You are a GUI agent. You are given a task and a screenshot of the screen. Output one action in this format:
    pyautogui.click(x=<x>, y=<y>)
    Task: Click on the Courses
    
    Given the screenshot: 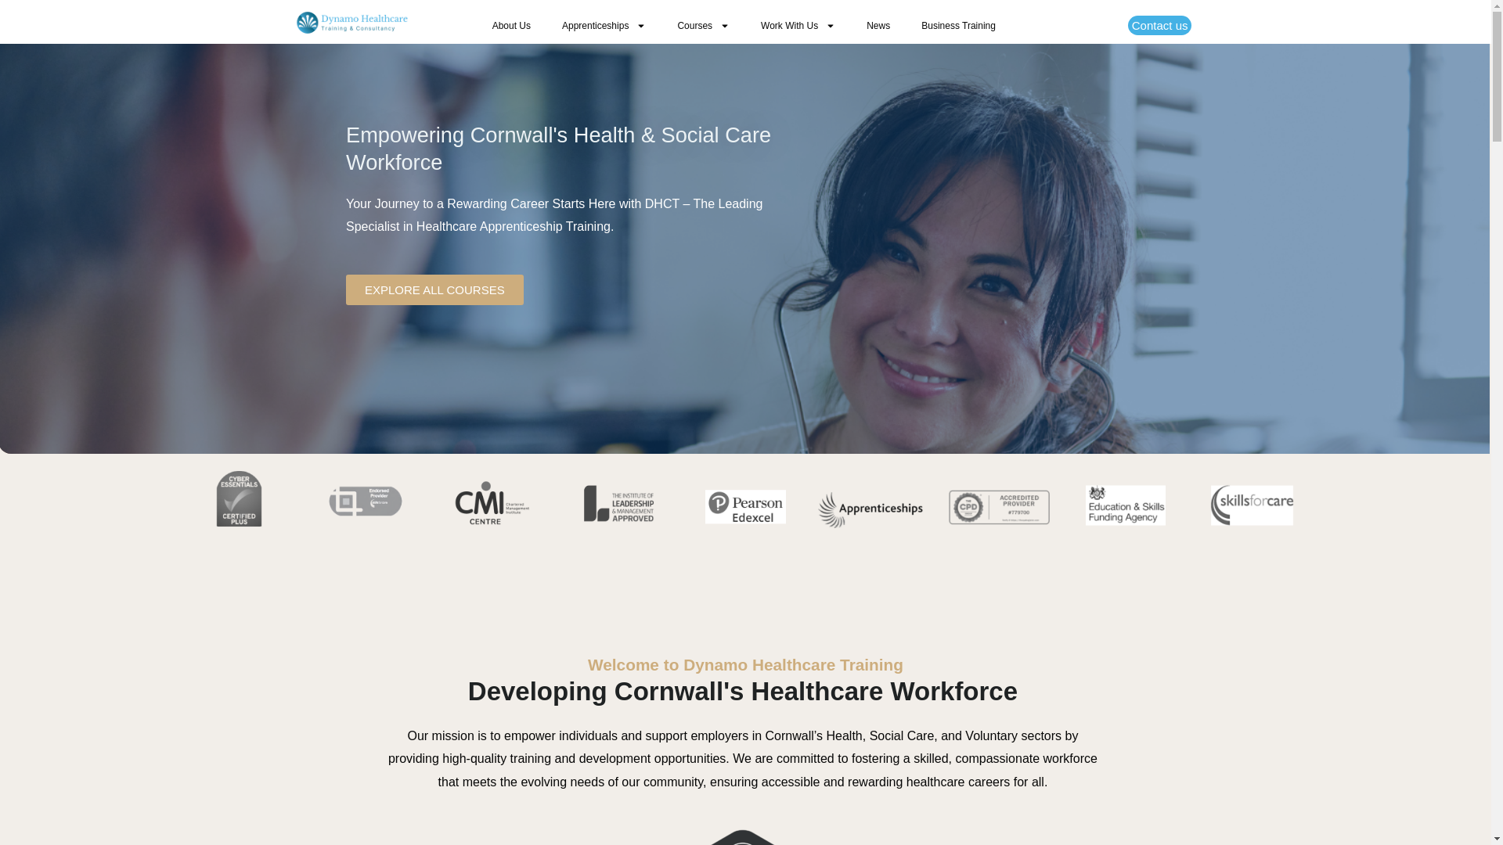 What is the action you would take?
    pyautogui.click(x=703, y=25)
    